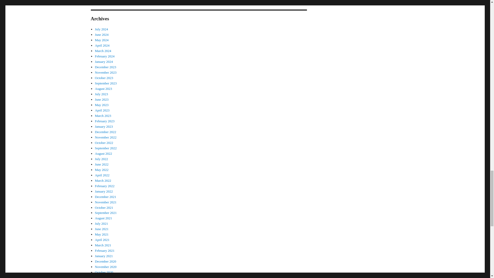  What do you see at coordinates (105, 132) in the screenshot?
I see `December 2022` at bounding box center [105, 132].